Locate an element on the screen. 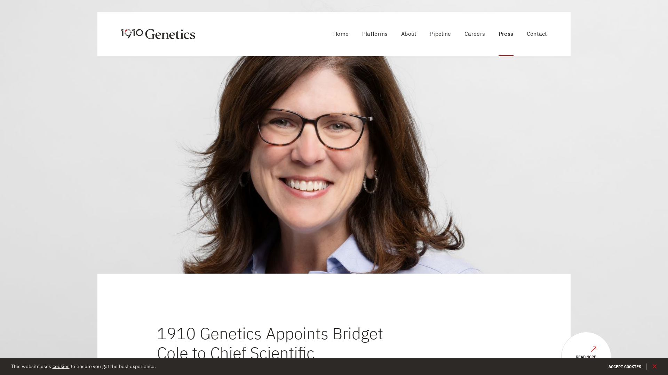  Careers is located at coordinates (475, 34).